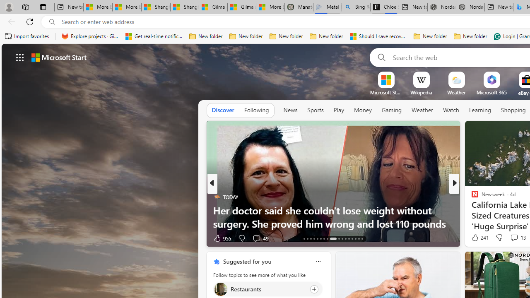 The height and width of the screenshot is (298, 530). Describe the element at coordinates (314, 238) in the screenshot. I see `AutomationID: tab-16` at that location.